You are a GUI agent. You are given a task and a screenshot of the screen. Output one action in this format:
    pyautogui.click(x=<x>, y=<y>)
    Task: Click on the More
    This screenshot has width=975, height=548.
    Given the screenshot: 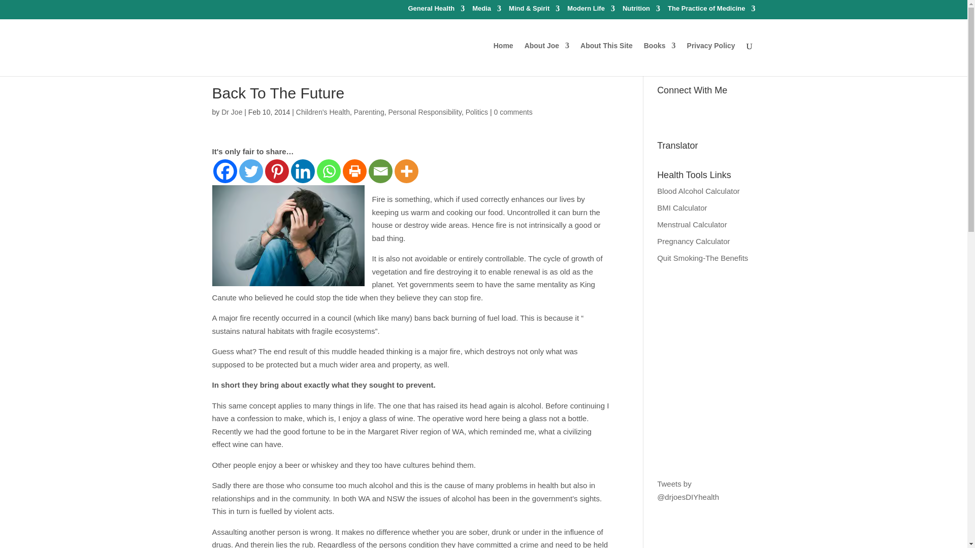 What is the action you would take?
    pyautogui.click(x=406, y=171)
    